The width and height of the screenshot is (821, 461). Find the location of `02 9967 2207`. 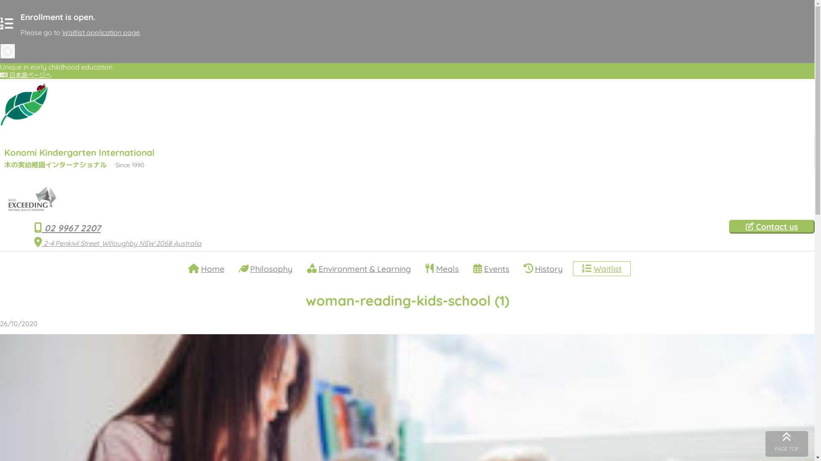

02 9967 2207 is located at coordinates (68, 228).